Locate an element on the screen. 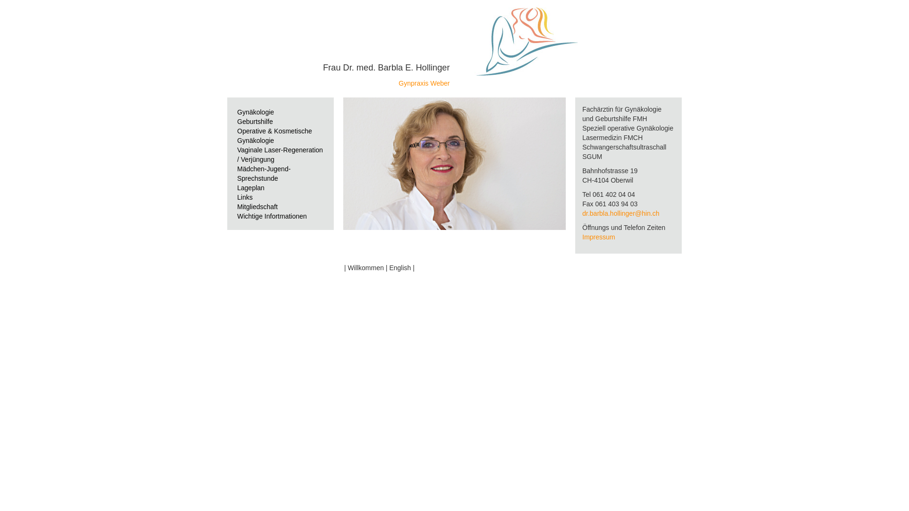 This screenshot has width=909, height=511. Wichtige Infortmationen is located at coordinates (280, 216).